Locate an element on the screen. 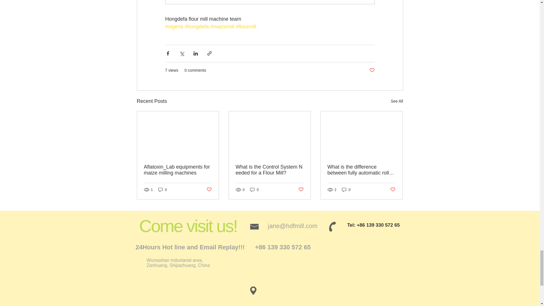  Post not marked as liked is located at coordinates (209, 190).